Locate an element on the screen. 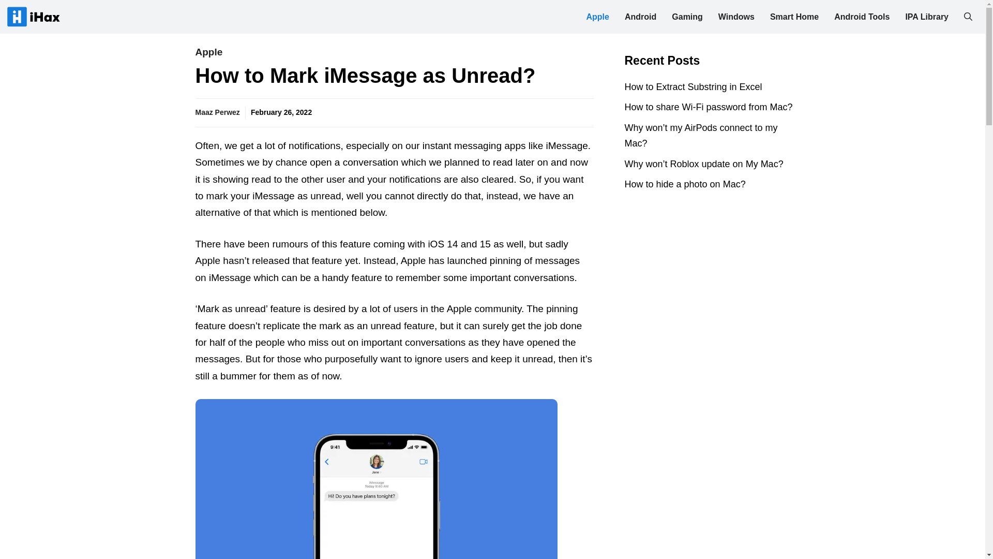 The height and width of the screenshot is (559, 993). Android Tools is located at coordinates (862, 17).